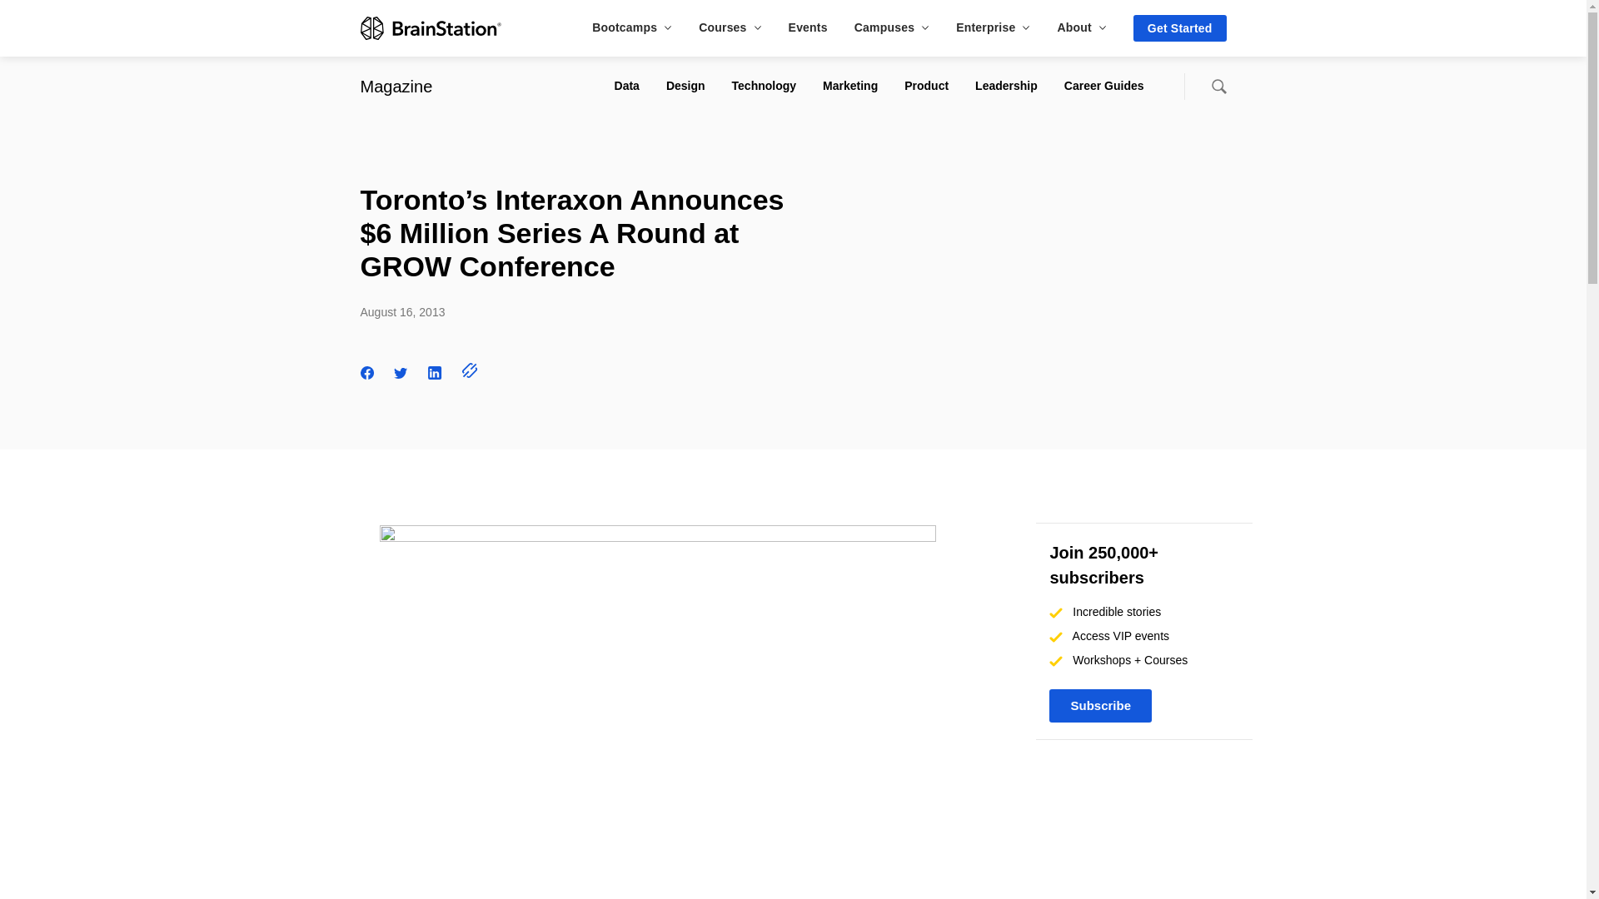 The width and height of the screenshot is (1599, 899). Describe the element at coordinates (993, 27) in the screenshot. I see `Enterprise` at that location.